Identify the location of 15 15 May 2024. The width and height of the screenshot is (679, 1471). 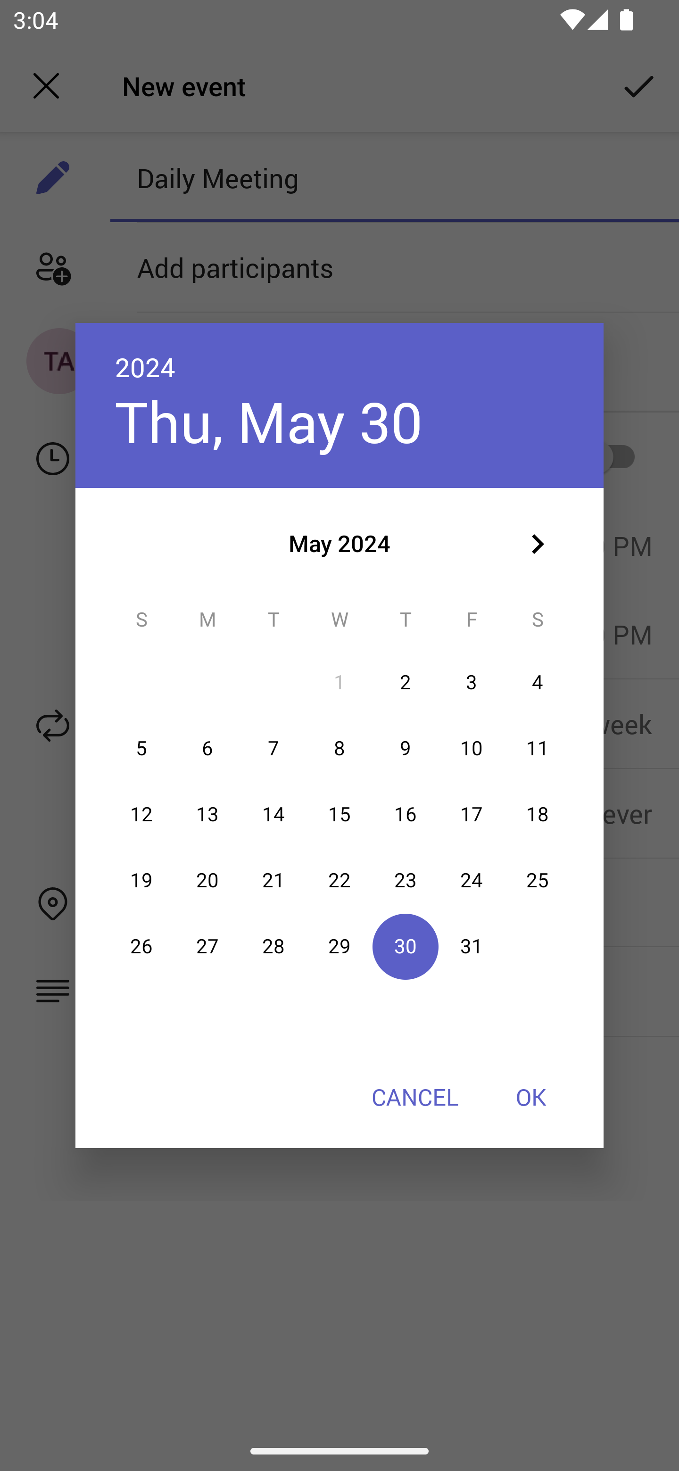
(339, 814).